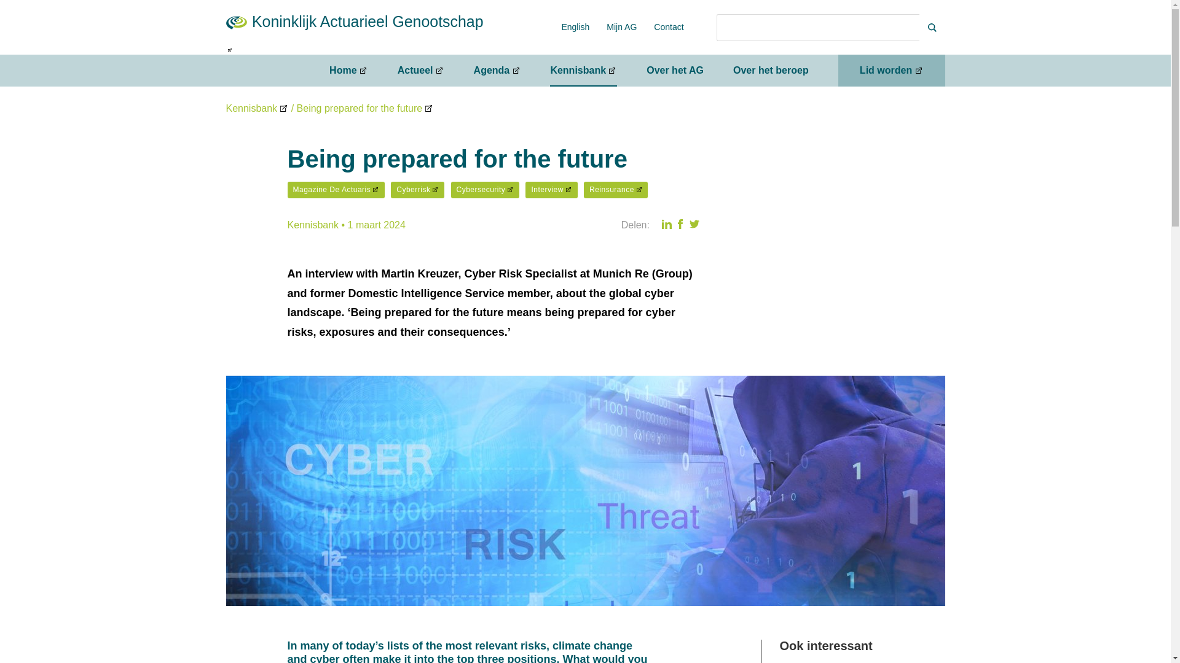  Describe the element at coordinates (258, 108) in the screenshot. I see `Kennisbank` at that location.